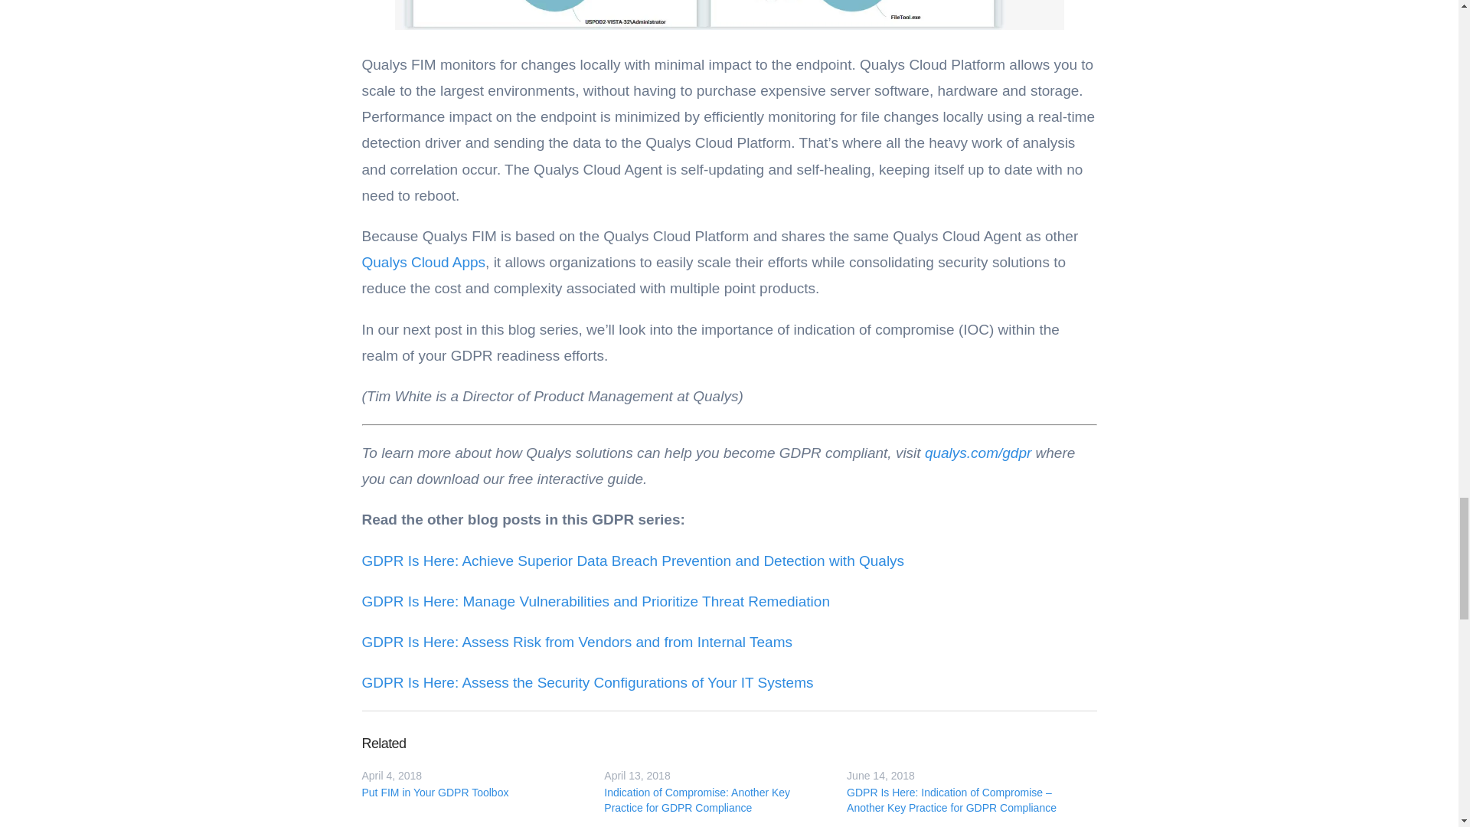 The height and width of the screenshot is (827, 1470). I want to click on Put FIM in Your GDPR Toolbox, so click(470, 792).